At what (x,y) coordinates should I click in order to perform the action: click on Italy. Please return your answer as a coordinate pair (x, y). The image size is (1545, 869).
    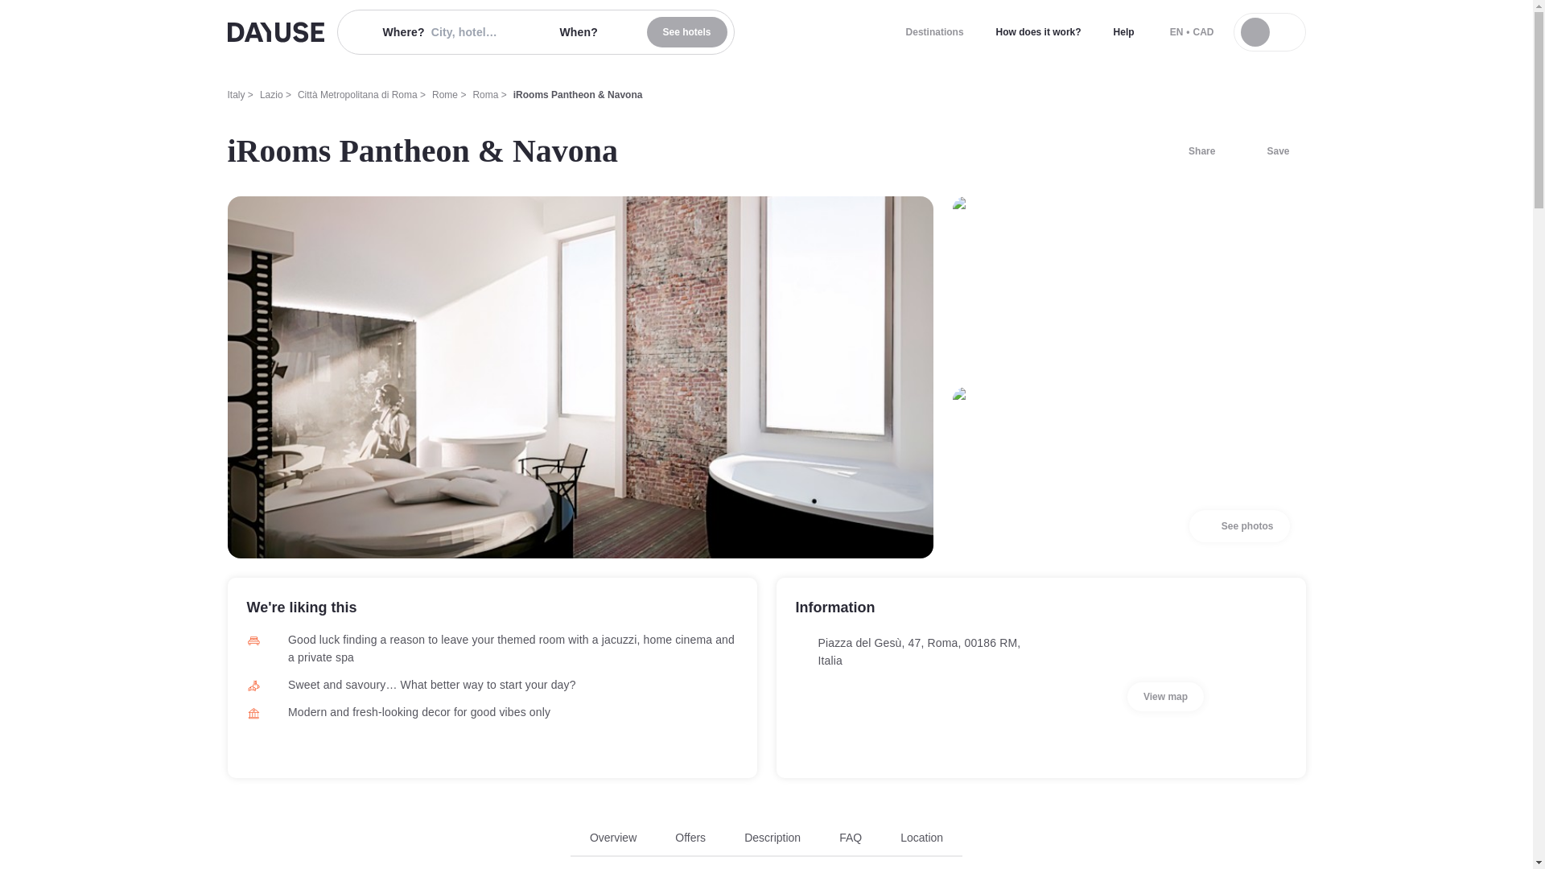
    Looking at the image, I should click on (235, 95).